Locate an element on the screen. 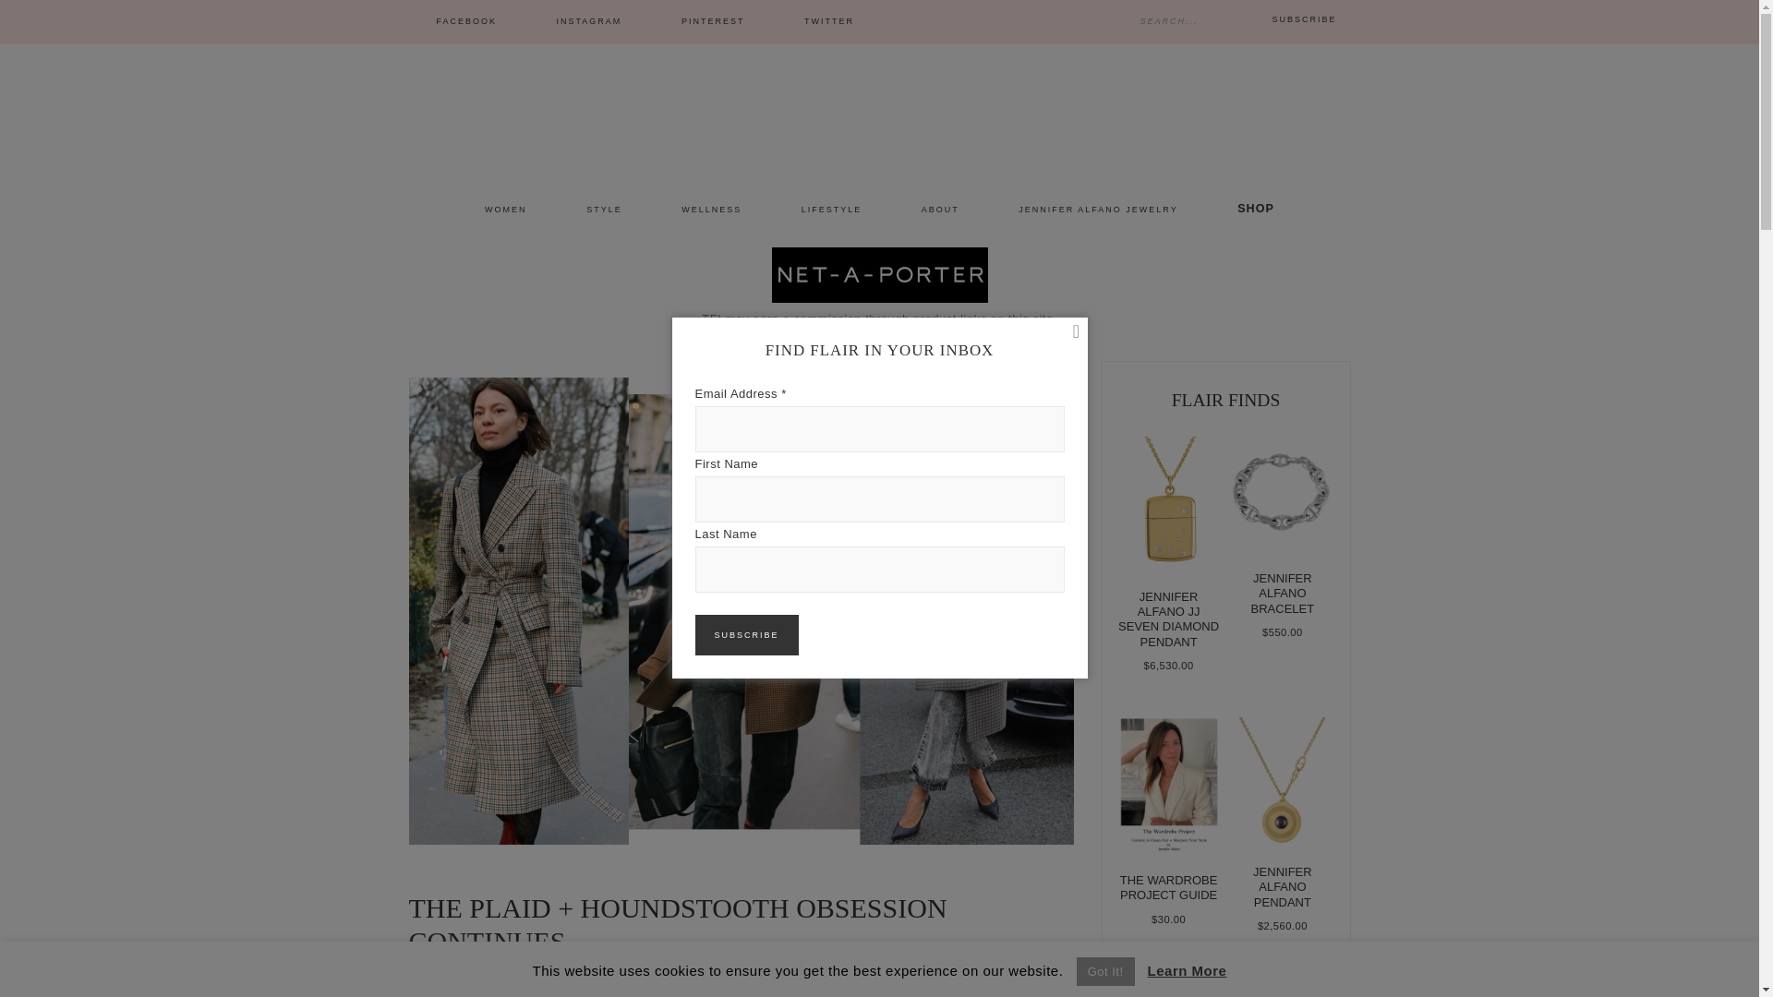 This screenshot has width=1773, height=997. ABOUT is located at coordinates (940, 210).